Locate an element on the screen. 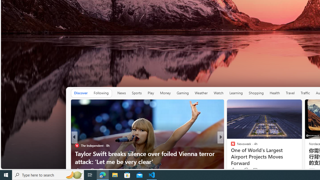  395 Like is located at coordinates (234, 170).